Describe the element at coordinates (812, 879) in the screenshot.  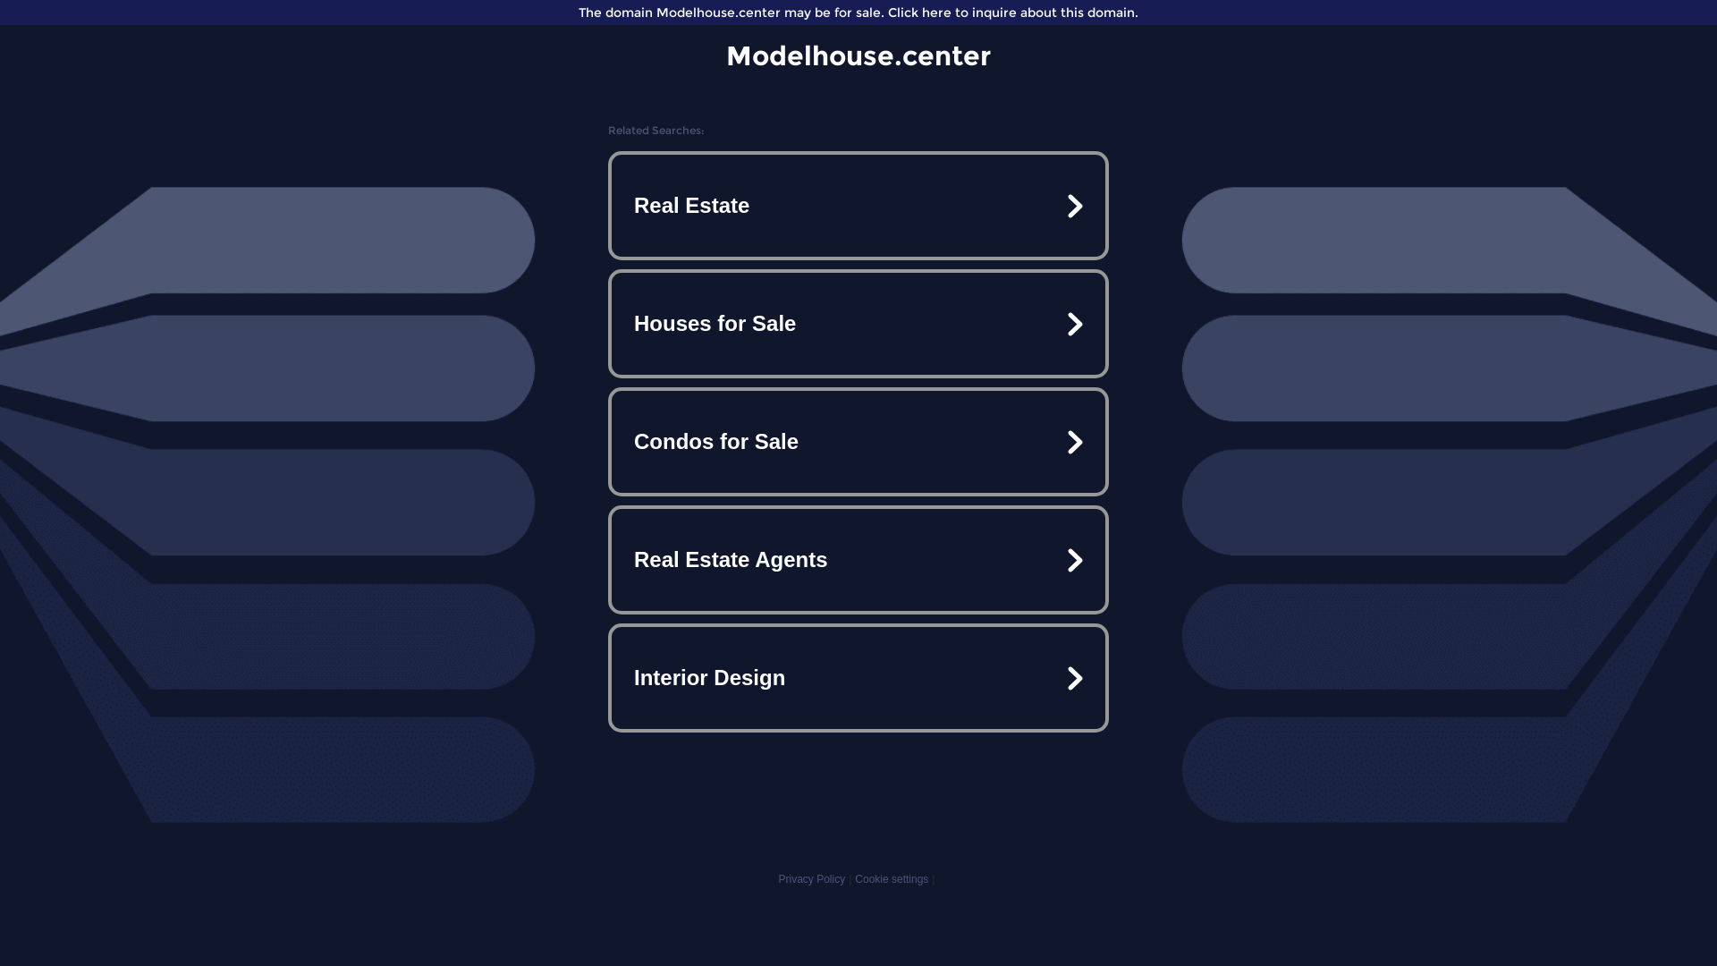
I see `Privacy Policy` at that location.